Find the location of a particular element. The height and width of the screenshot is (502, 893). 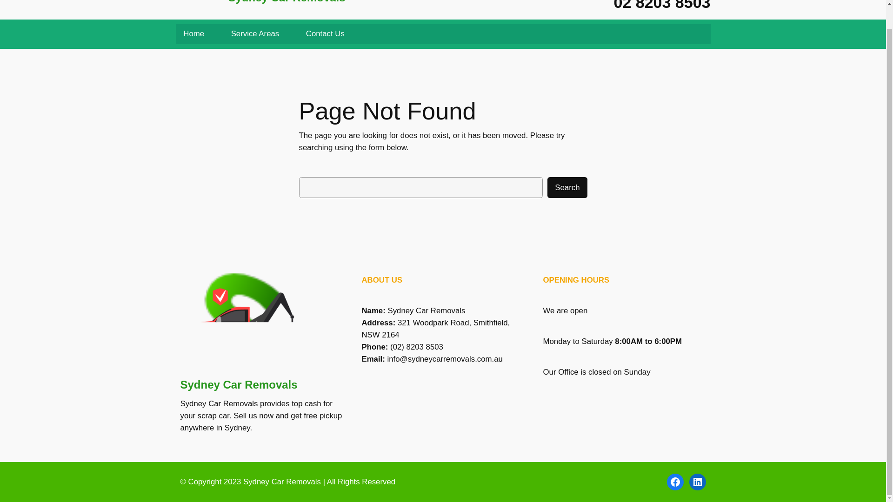

Sydney Car Removals is located at coordinates (239, 385).